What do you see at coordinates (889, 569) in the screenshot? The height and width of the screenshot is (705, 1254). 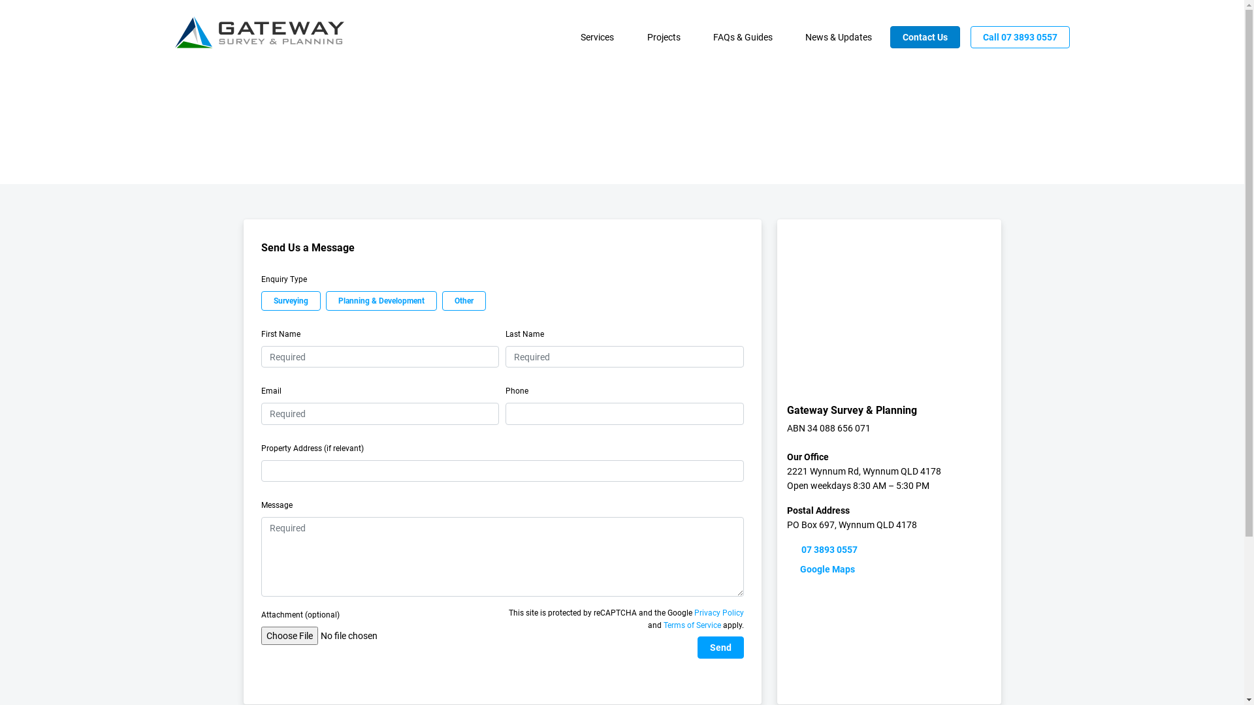 I see `Google Maps` at bounding box center [889, 569].